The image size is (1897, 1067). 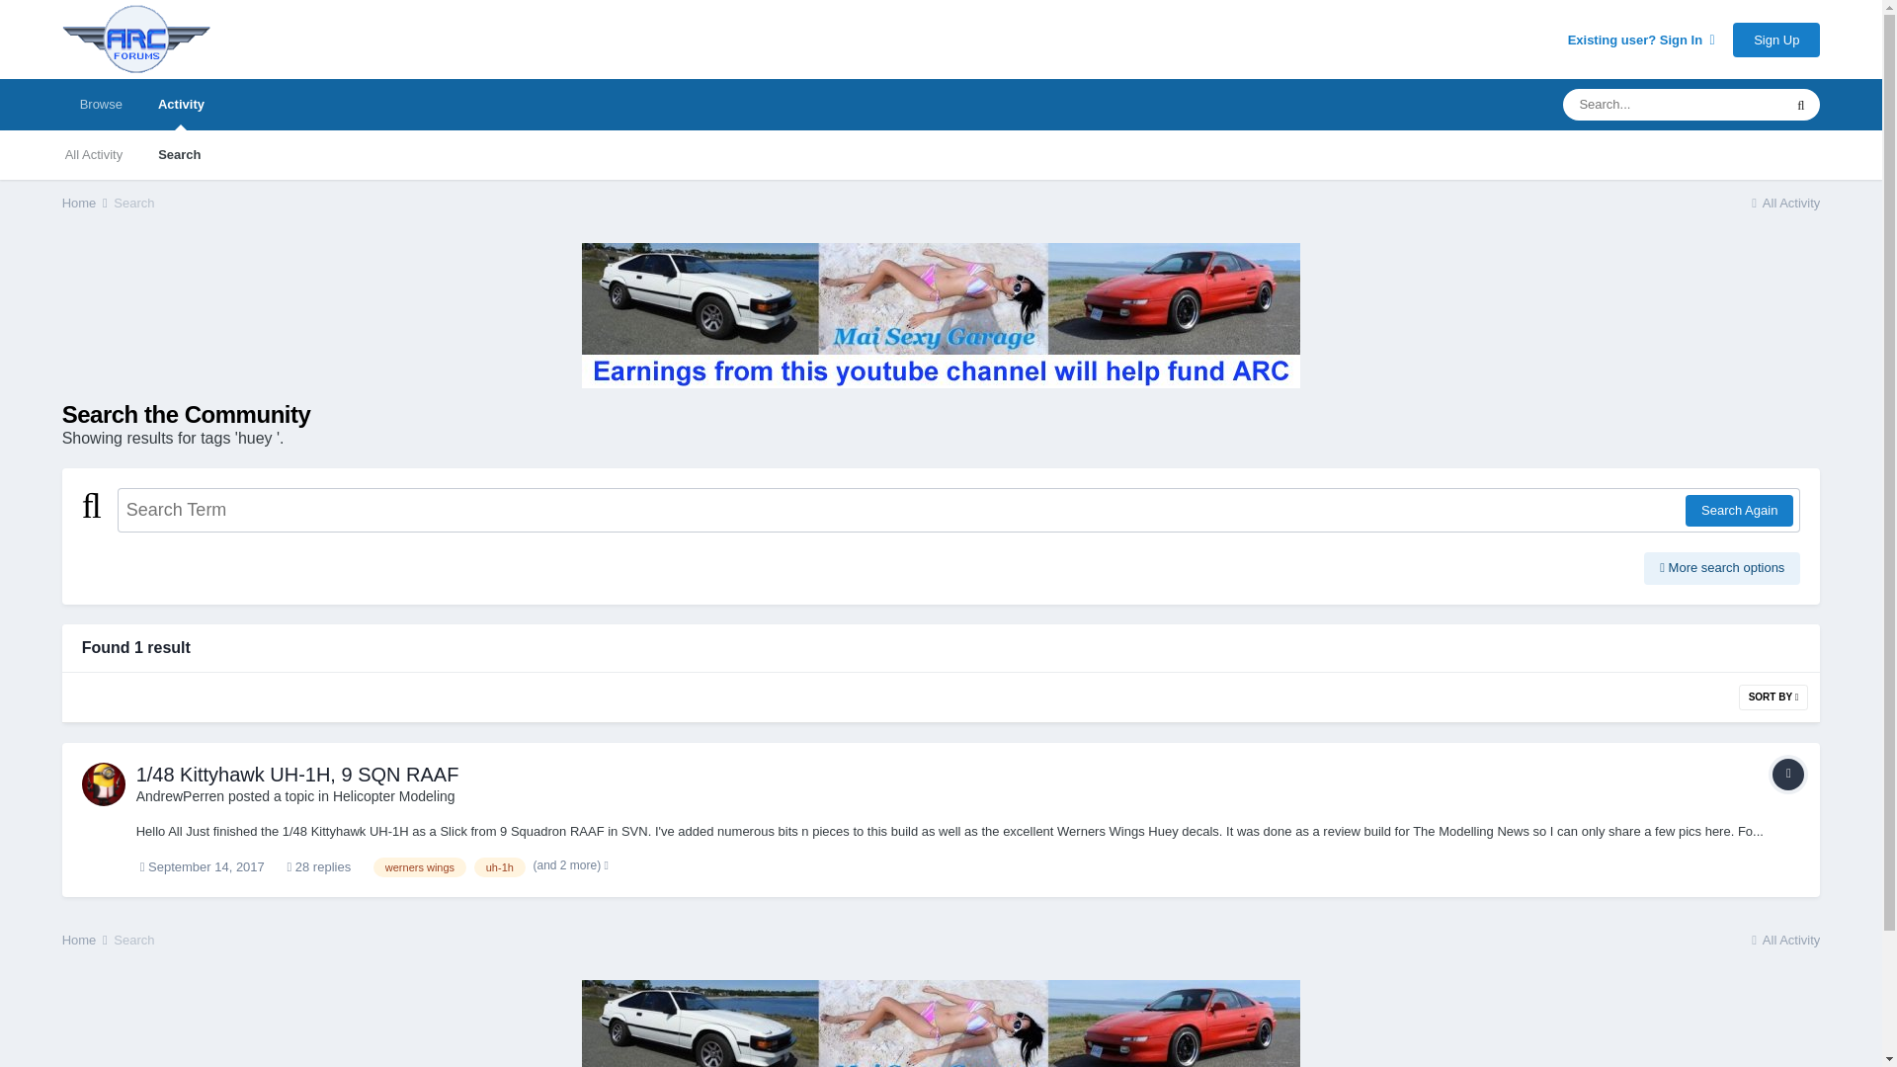 What do you see at coordinates (103, 784) in the screenshot?
I see `Go to AndrewPerren's profile` at bounding box center [103, 784].